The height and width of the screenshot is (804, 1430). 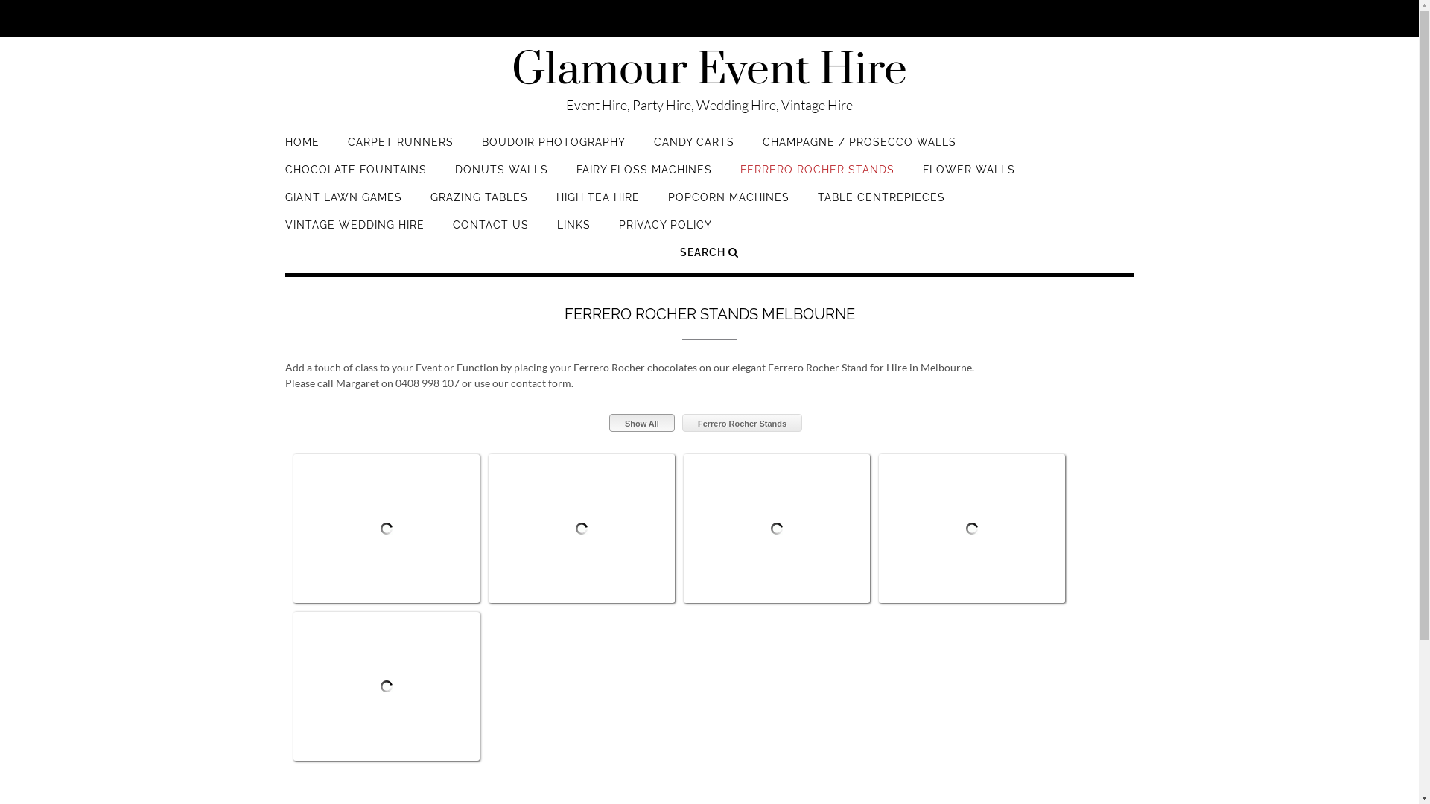 What do you see at coordinates (553, 149) in the screenshot?
I see `BOUDOIR PHOTOGRAPHY` at bounding box center [553, 149].